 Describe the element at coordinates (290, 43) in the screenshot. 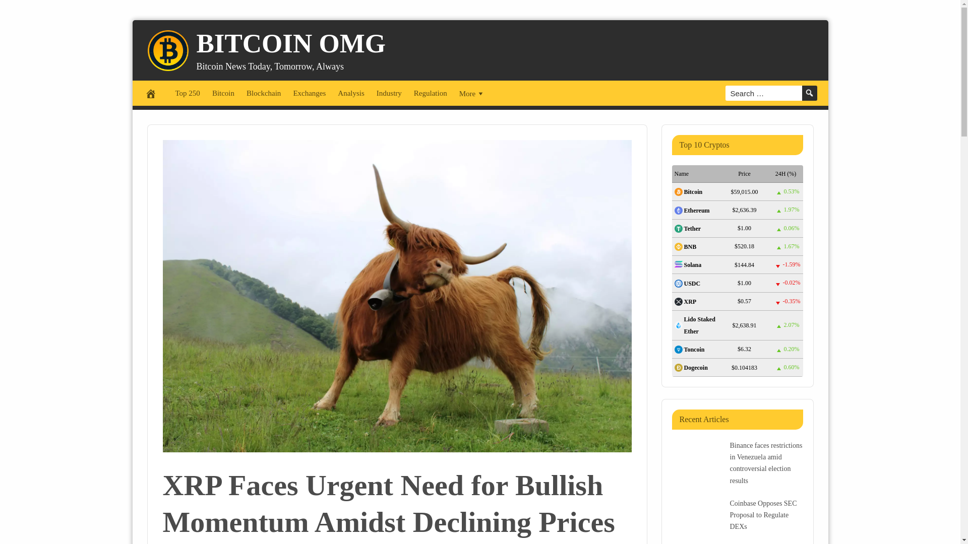

I see `BITCOIN OMG` at that location.